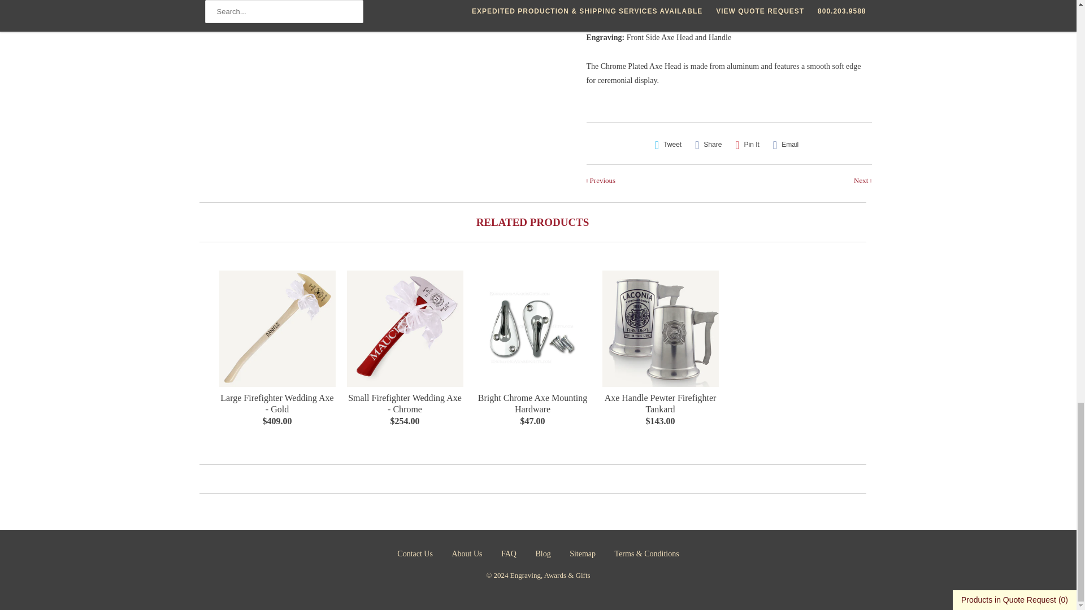 This screenshot has height=610, width=1085. Describe the element at coordinates (708, 145) in the screenshot. I see `Share` at that location.